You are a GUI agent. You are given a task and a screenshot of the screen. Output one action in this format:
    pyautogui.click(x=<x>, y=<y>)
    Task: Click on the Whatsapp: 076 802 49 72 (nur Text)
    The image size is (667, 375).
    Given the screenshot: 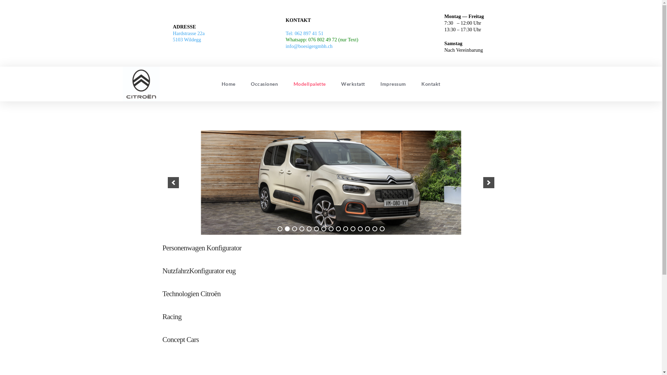 What is the action you would take?
    pyautogui.click(x=322, y=40)
    